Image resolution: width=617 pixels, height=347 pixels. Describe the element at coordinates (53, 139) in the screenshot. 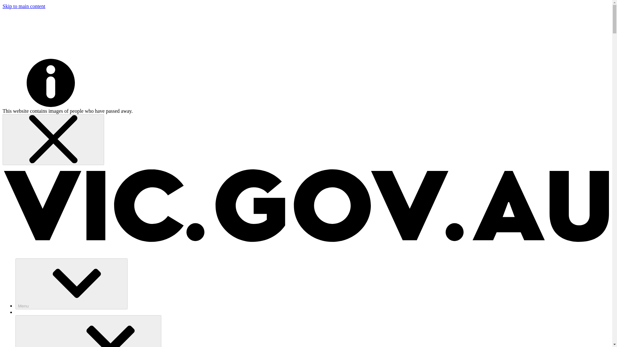

I see `Dismiss alert` at that location.